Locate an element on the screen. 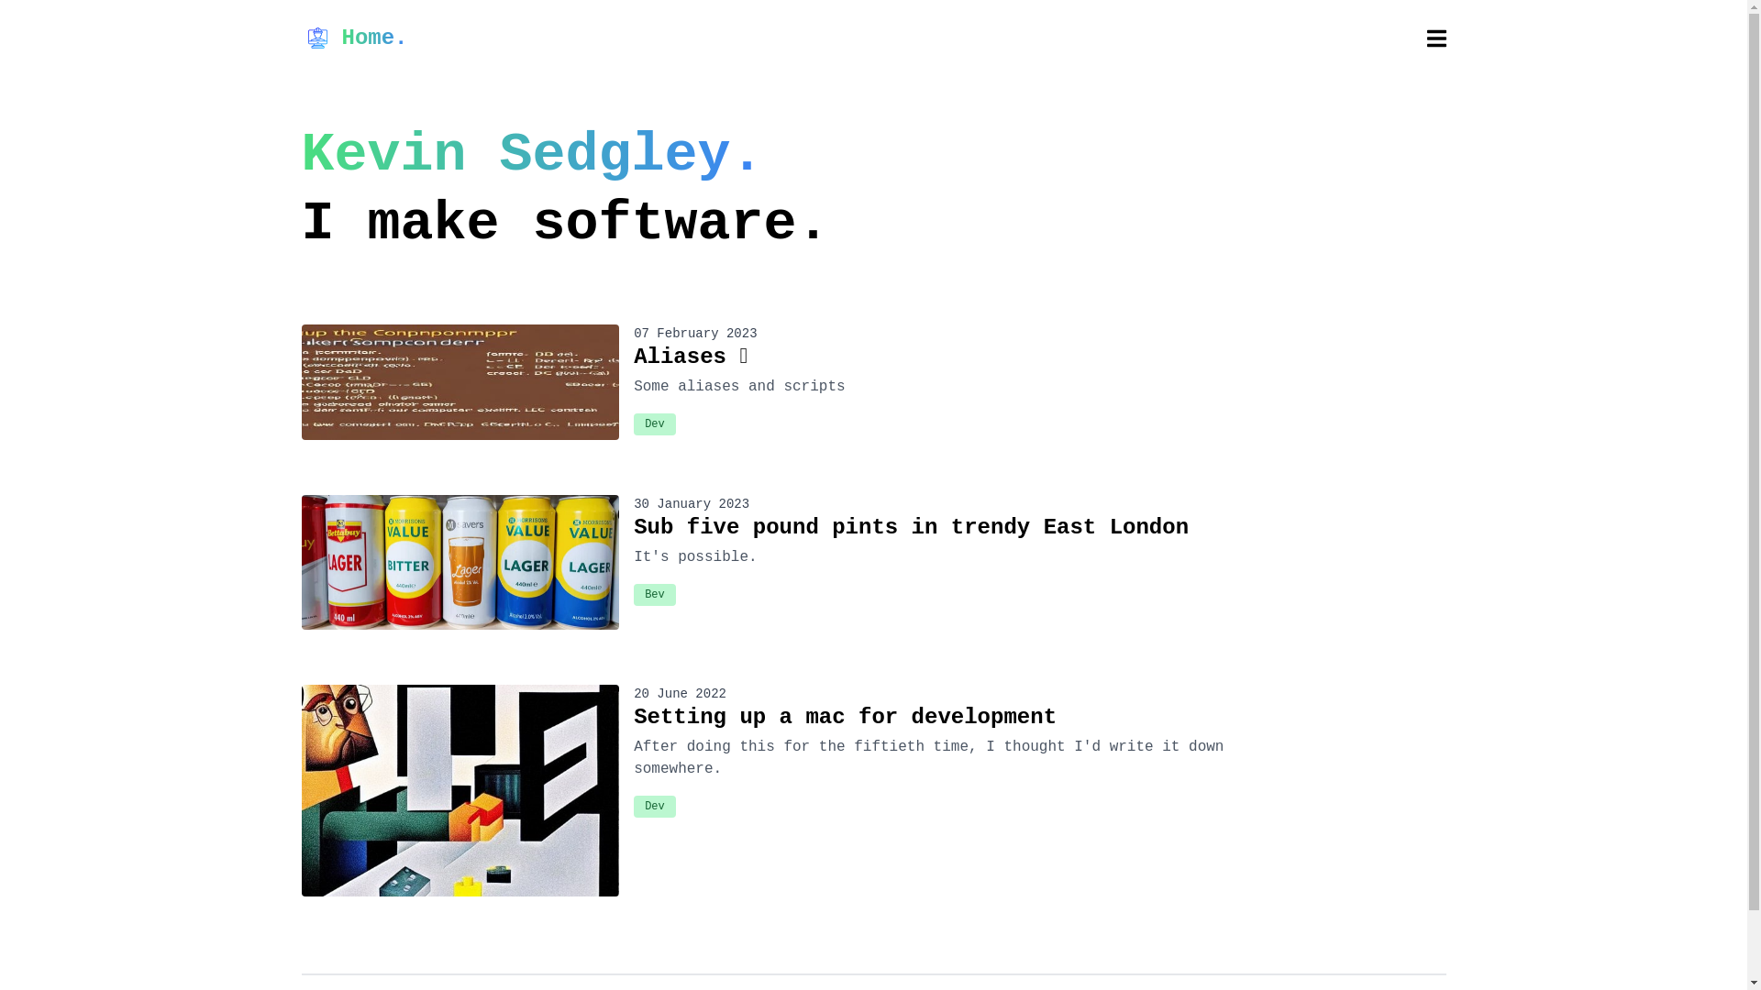  Dev is located at coordinates (655, 807).